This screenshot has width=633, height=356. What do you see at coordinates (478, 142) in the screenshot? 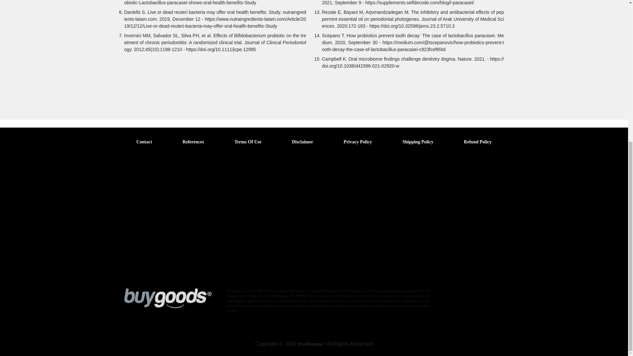
I see `Refund Policy` at bounding box center [478, 142].